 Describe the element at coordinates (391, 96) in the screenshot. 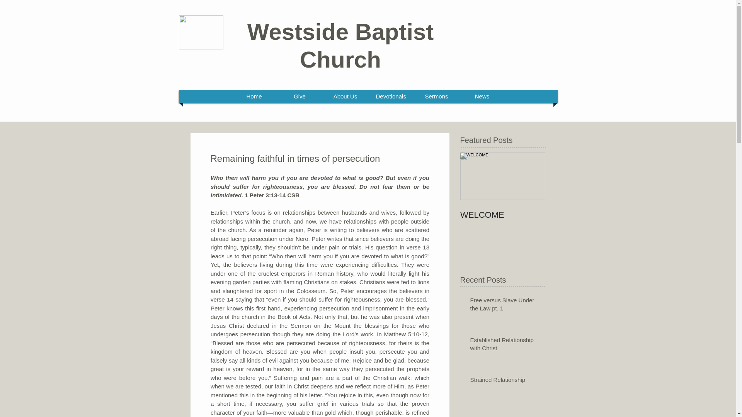

I see `Devotionals` at that location.